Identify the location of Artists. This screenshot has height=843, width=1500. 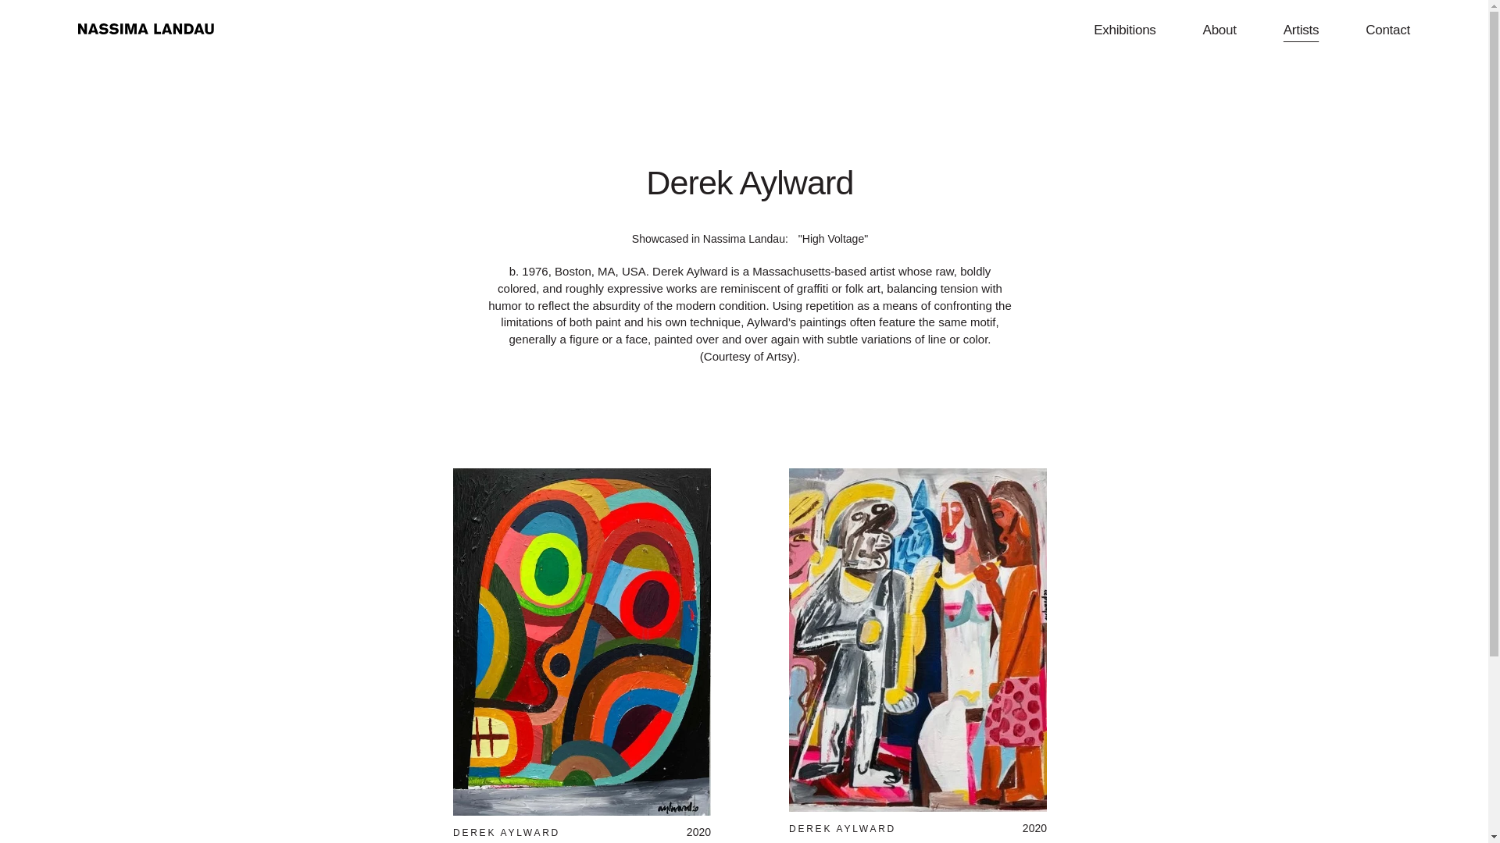
(1301, 30).